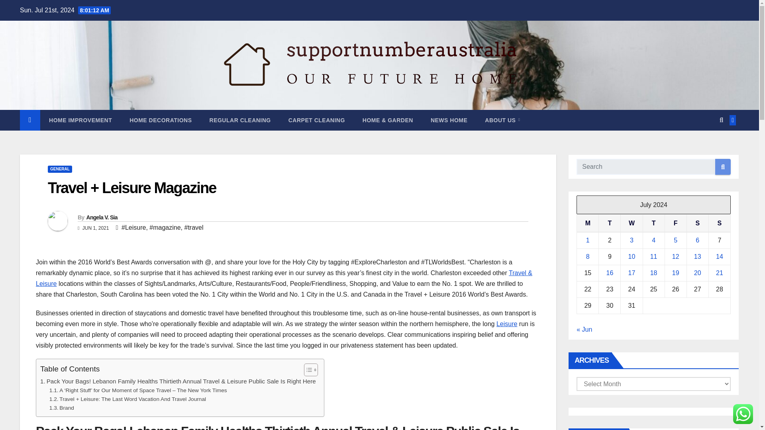  Describe the element at coordinates (161, 120) in the screenshot. I see `Home Decorations` at that location.